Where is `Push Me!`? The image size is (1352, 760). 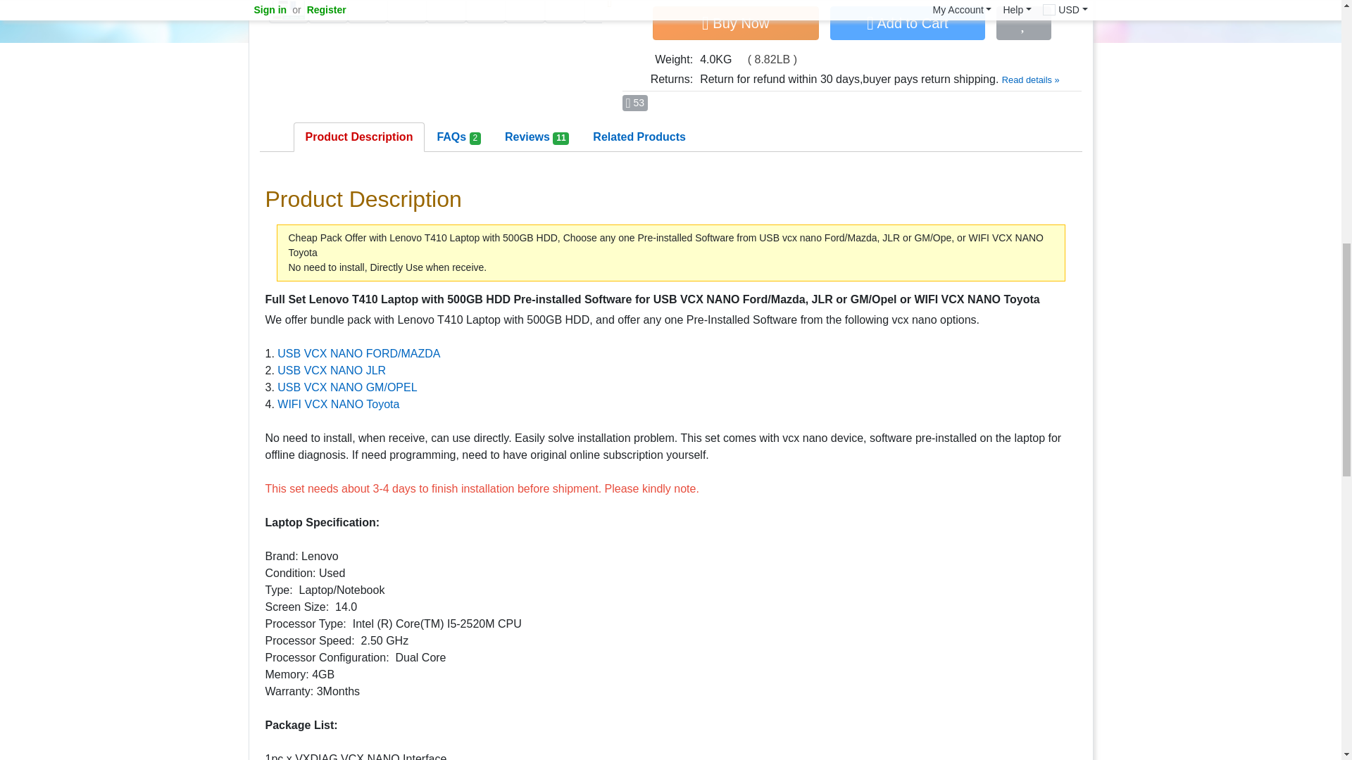
Push Me! is located at coordinates (634, 103).